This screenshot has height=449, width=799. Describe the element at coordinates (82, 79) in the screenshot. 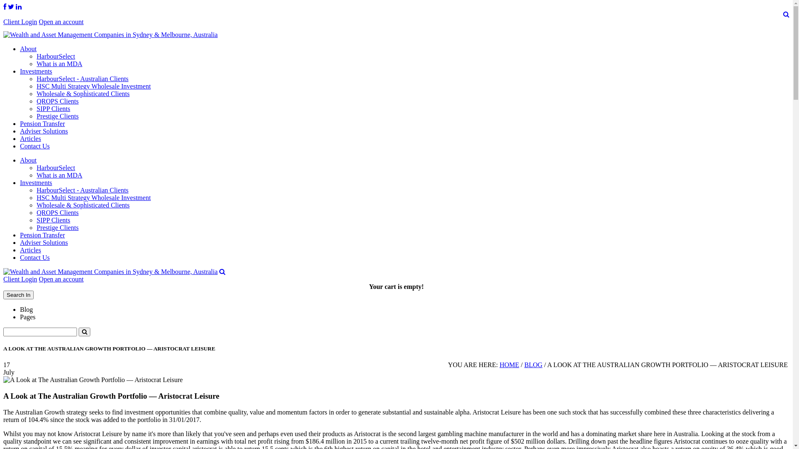

I see `HarbourSelect - Australian Clients` at that location.